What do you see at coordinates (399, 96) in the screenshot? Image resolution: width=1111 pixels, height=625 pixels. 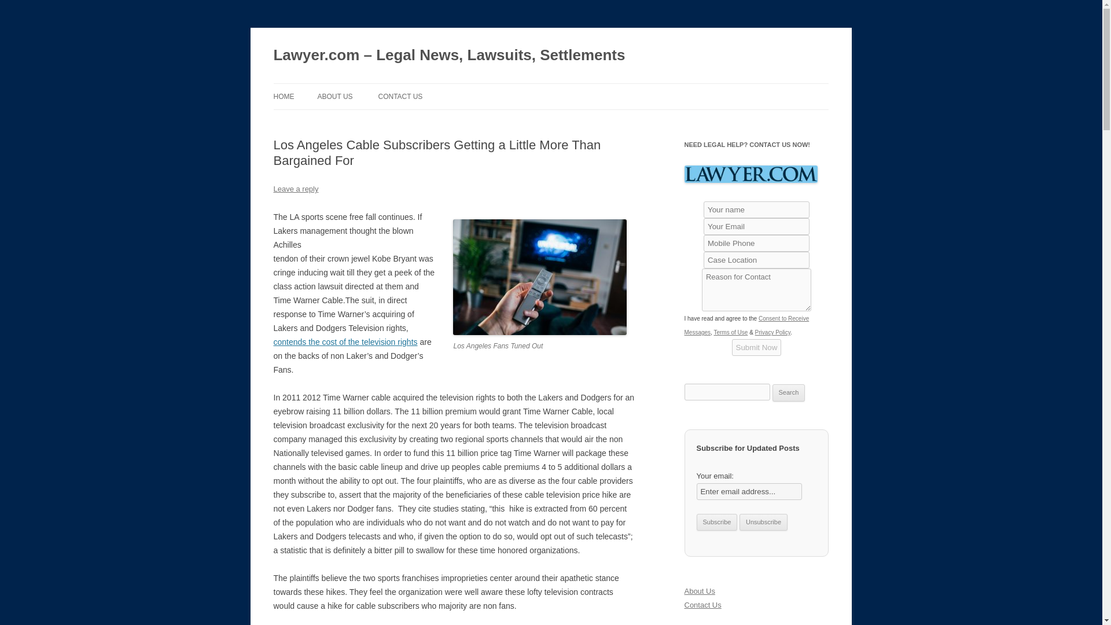 I see `CONTACT US` at bounding box center [399, 96].